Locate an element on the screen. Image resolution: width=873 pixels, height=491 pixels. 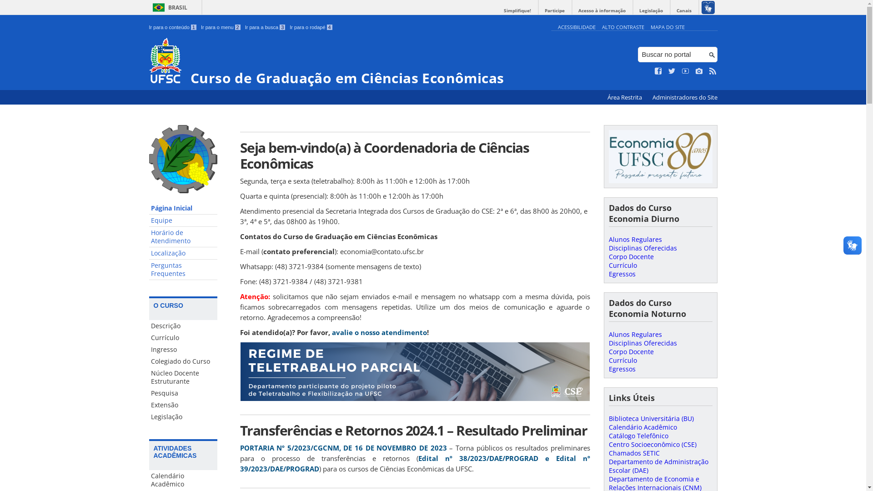
Alunos Regulares is located at coordinates (635, 335).